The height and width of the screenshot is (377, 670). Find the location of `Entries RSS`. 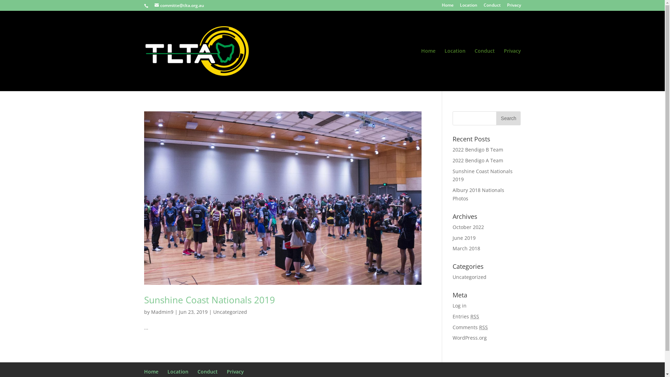

Entries RSS is located at coordinates (466, 316).